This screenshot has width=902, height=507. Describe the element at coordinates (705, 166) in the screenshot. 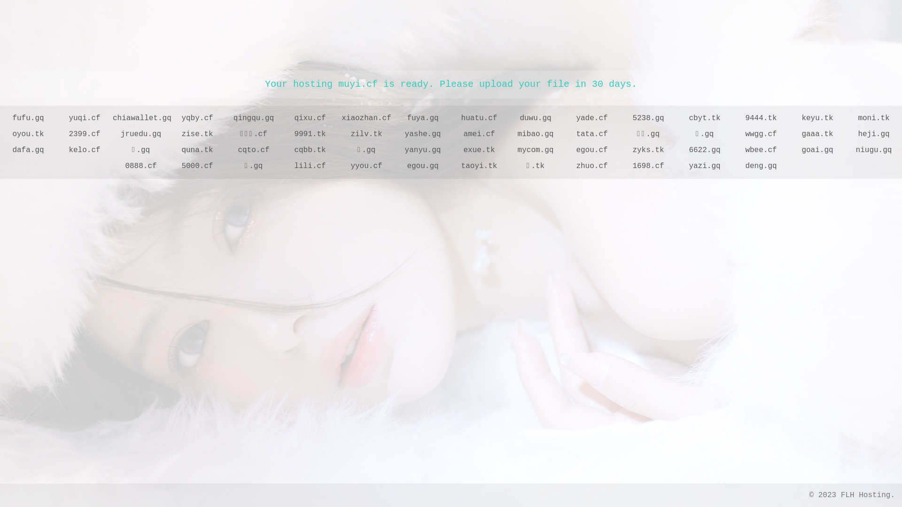

I see `yazi.gq` at that location.